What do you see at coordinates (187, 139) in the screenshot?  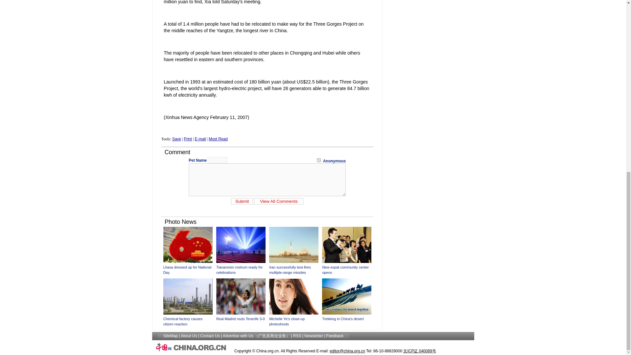 I see `Print` at bounding box center [187, 139].